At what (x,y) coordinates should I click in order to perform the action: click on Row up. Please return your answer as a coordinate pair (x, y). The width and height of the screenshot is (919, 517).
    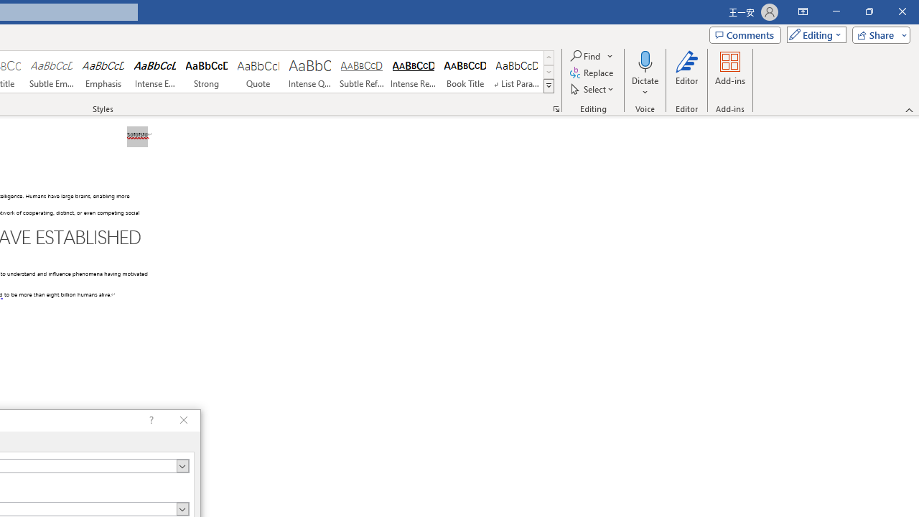
    Looking at the image, I should click on (549, 57).